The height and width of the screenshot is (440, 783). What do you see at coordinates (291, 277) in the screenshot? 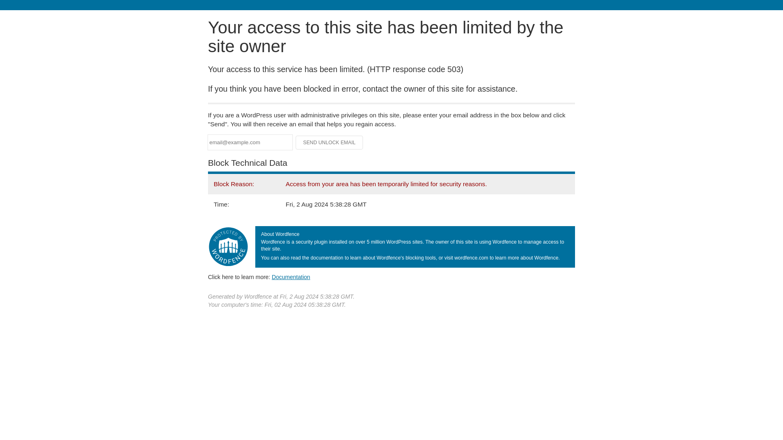
I see `Documentation` at bounding box center [291, 277].